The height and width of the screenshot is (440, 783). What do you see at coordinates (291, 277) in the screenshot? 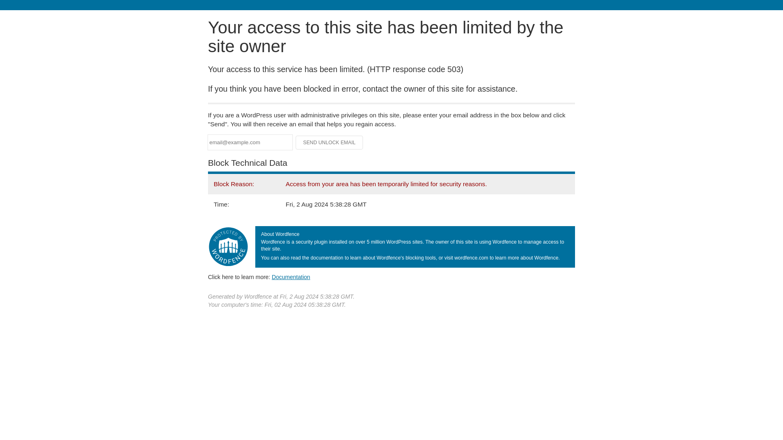
I see `Documentation` at bounding box center [291, 277].